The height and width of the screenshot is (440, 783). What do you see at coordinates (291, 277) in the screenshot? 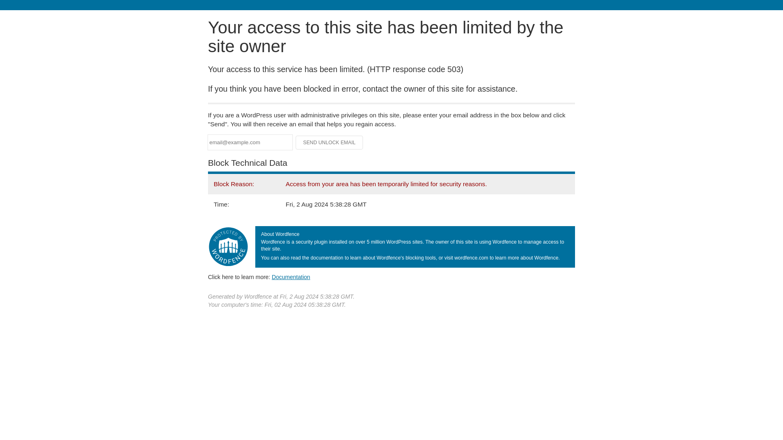
I see `Documentation` at bounding box center [291, 277].